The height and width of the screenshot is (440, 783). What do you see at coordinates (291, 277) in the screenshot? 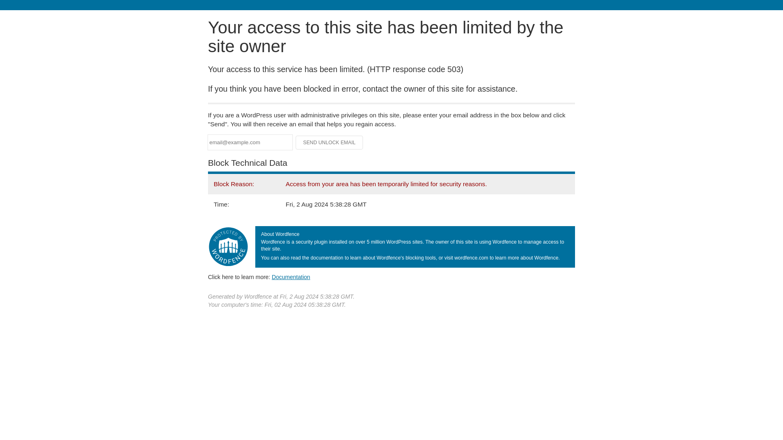
I see `Documentation` at bounding box center [291, 277].